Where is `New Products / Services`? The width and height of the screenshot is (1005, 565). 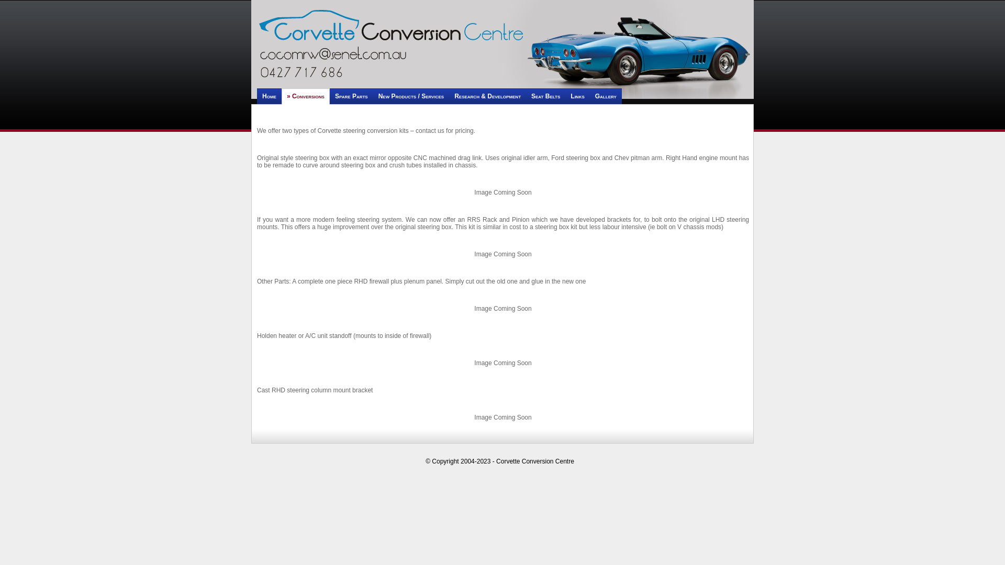 New Products / Services is located at coordinates (411, 96).